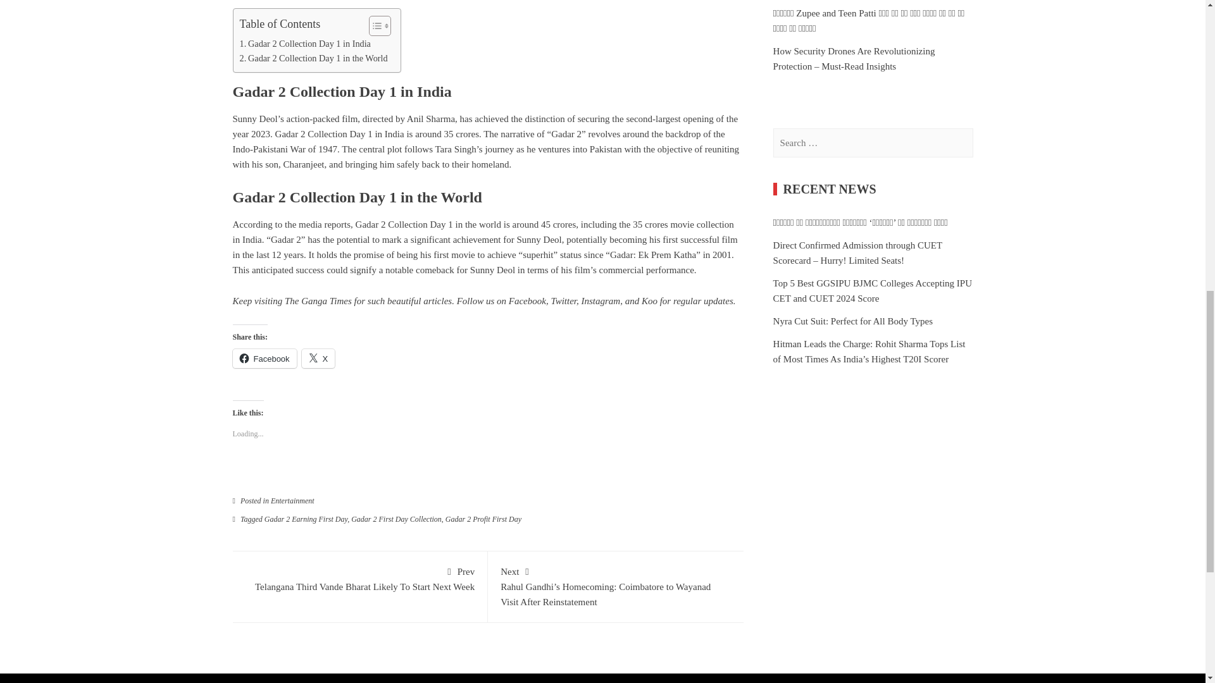 The image size is (1215, 683). What do you see at coordinates (318, 358) in the screenshot?
I see `X` at bounding box center [318, 358].